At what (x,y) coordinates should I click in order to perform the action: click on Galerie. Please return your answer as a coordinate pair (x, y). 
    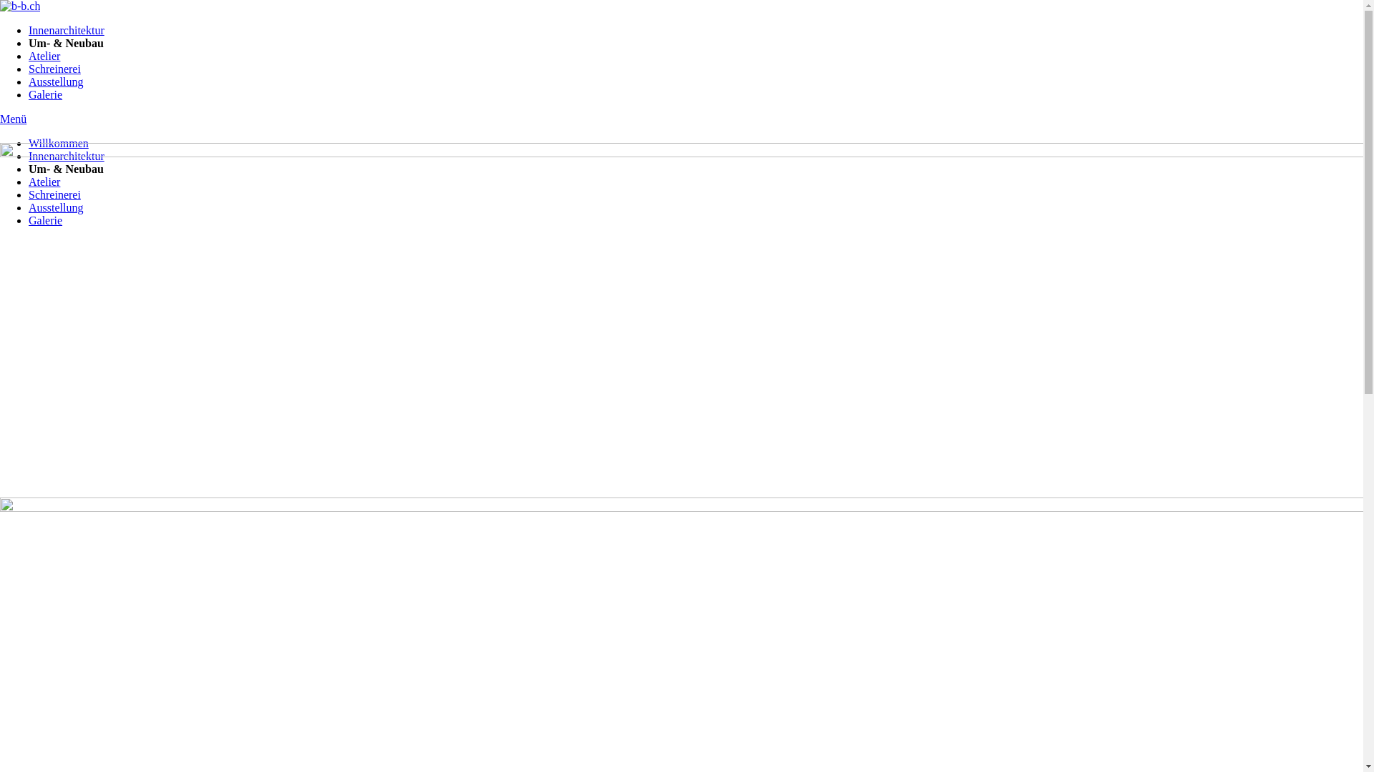
    Looking at the image, I should click on (46, 94).